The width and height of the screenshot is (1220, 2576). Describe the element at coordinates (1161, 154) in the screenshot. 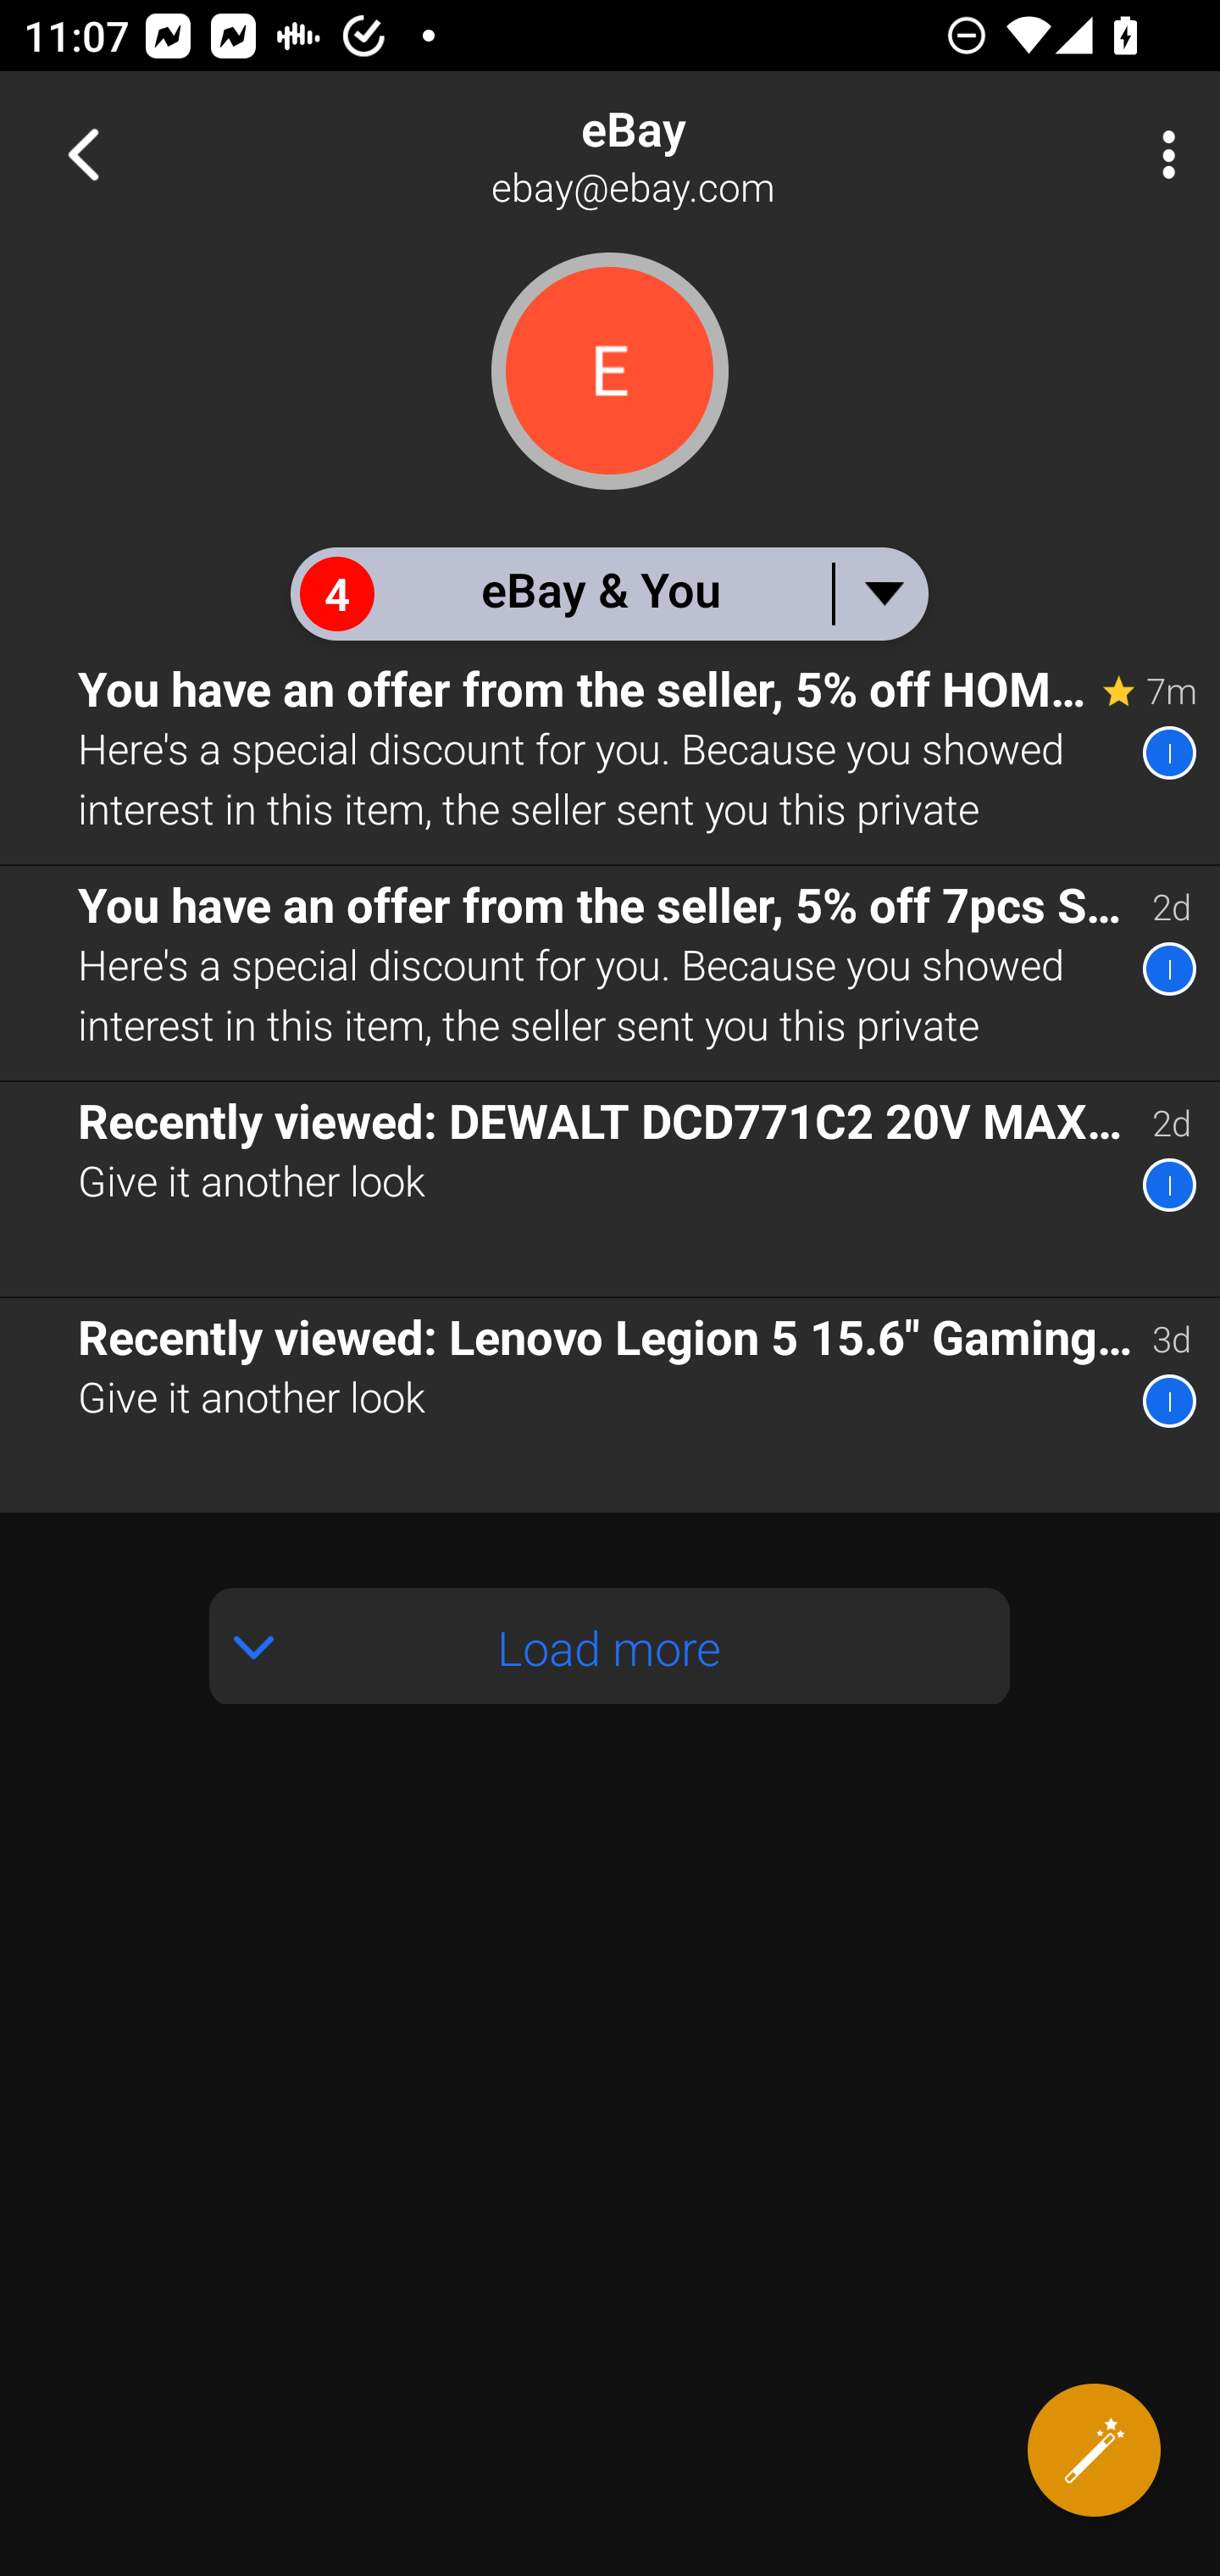

I see `More Options` at that location.